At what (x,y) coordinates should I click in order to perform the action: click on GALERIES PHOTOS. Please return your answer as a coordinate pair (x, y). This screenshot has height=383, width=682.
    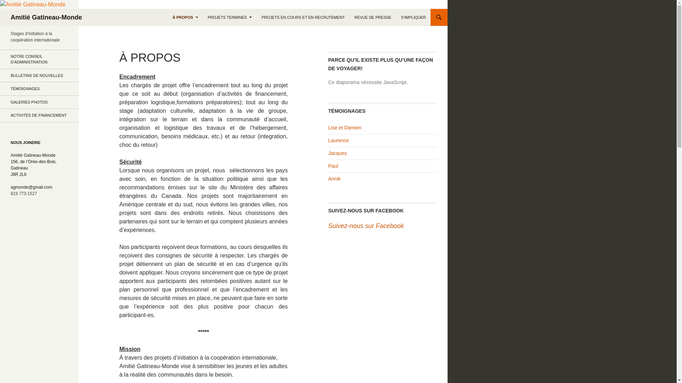
    Looking at the image, I should click on (39, 102).